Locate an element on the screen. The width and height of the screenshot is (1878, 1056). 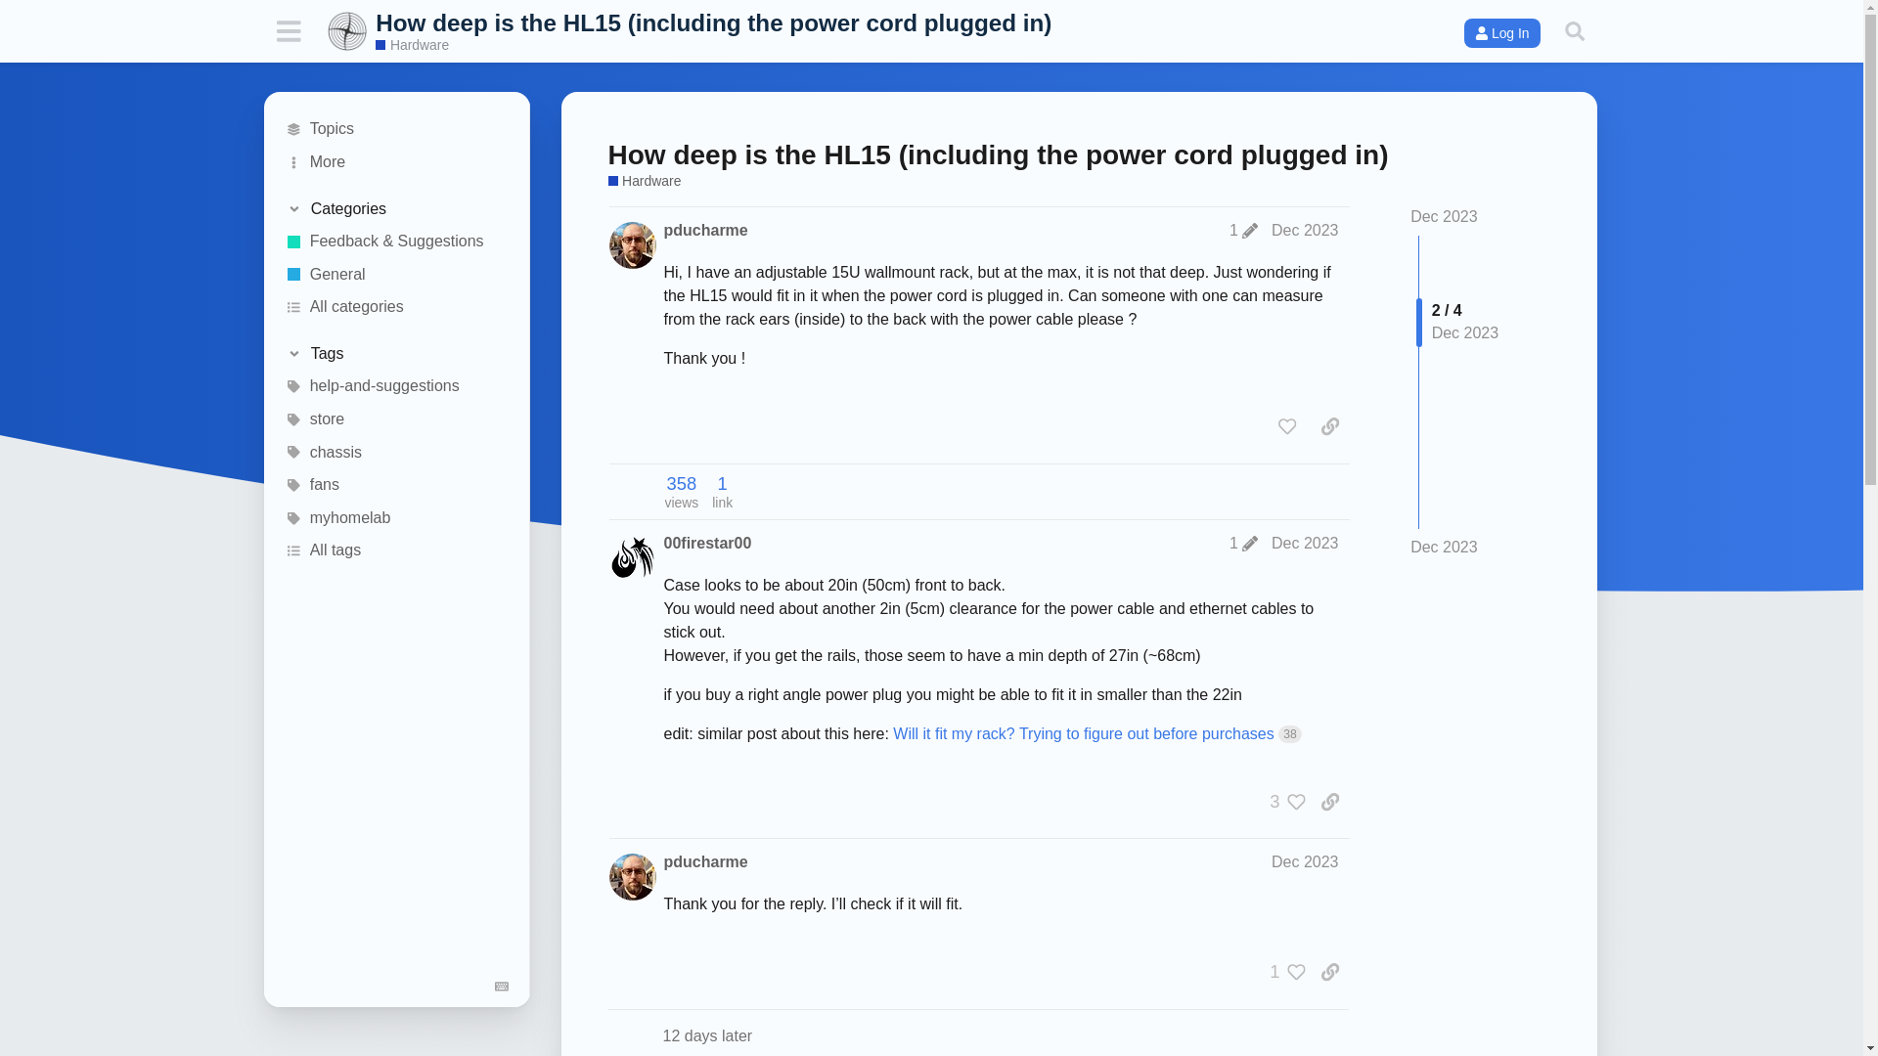
Hardware is located at coordinates (412, 45).